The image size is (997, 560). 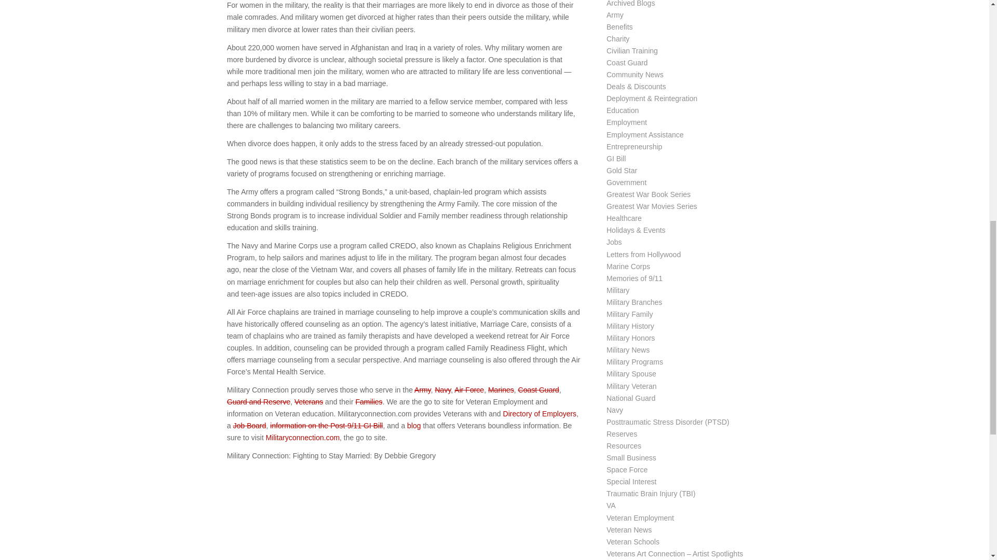 What do you see at coordinates (501, 390) in the screenshot?
I see `Marines` at bounding box center [501, 390].